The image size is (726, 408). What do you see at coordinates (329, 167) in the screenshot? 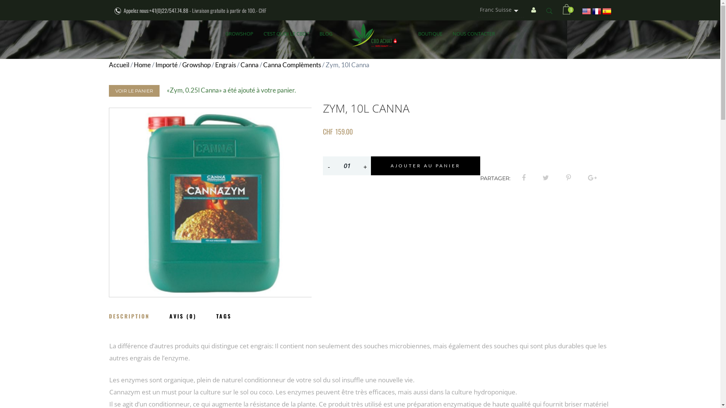
I see `-` at bounding box center [329, 167].